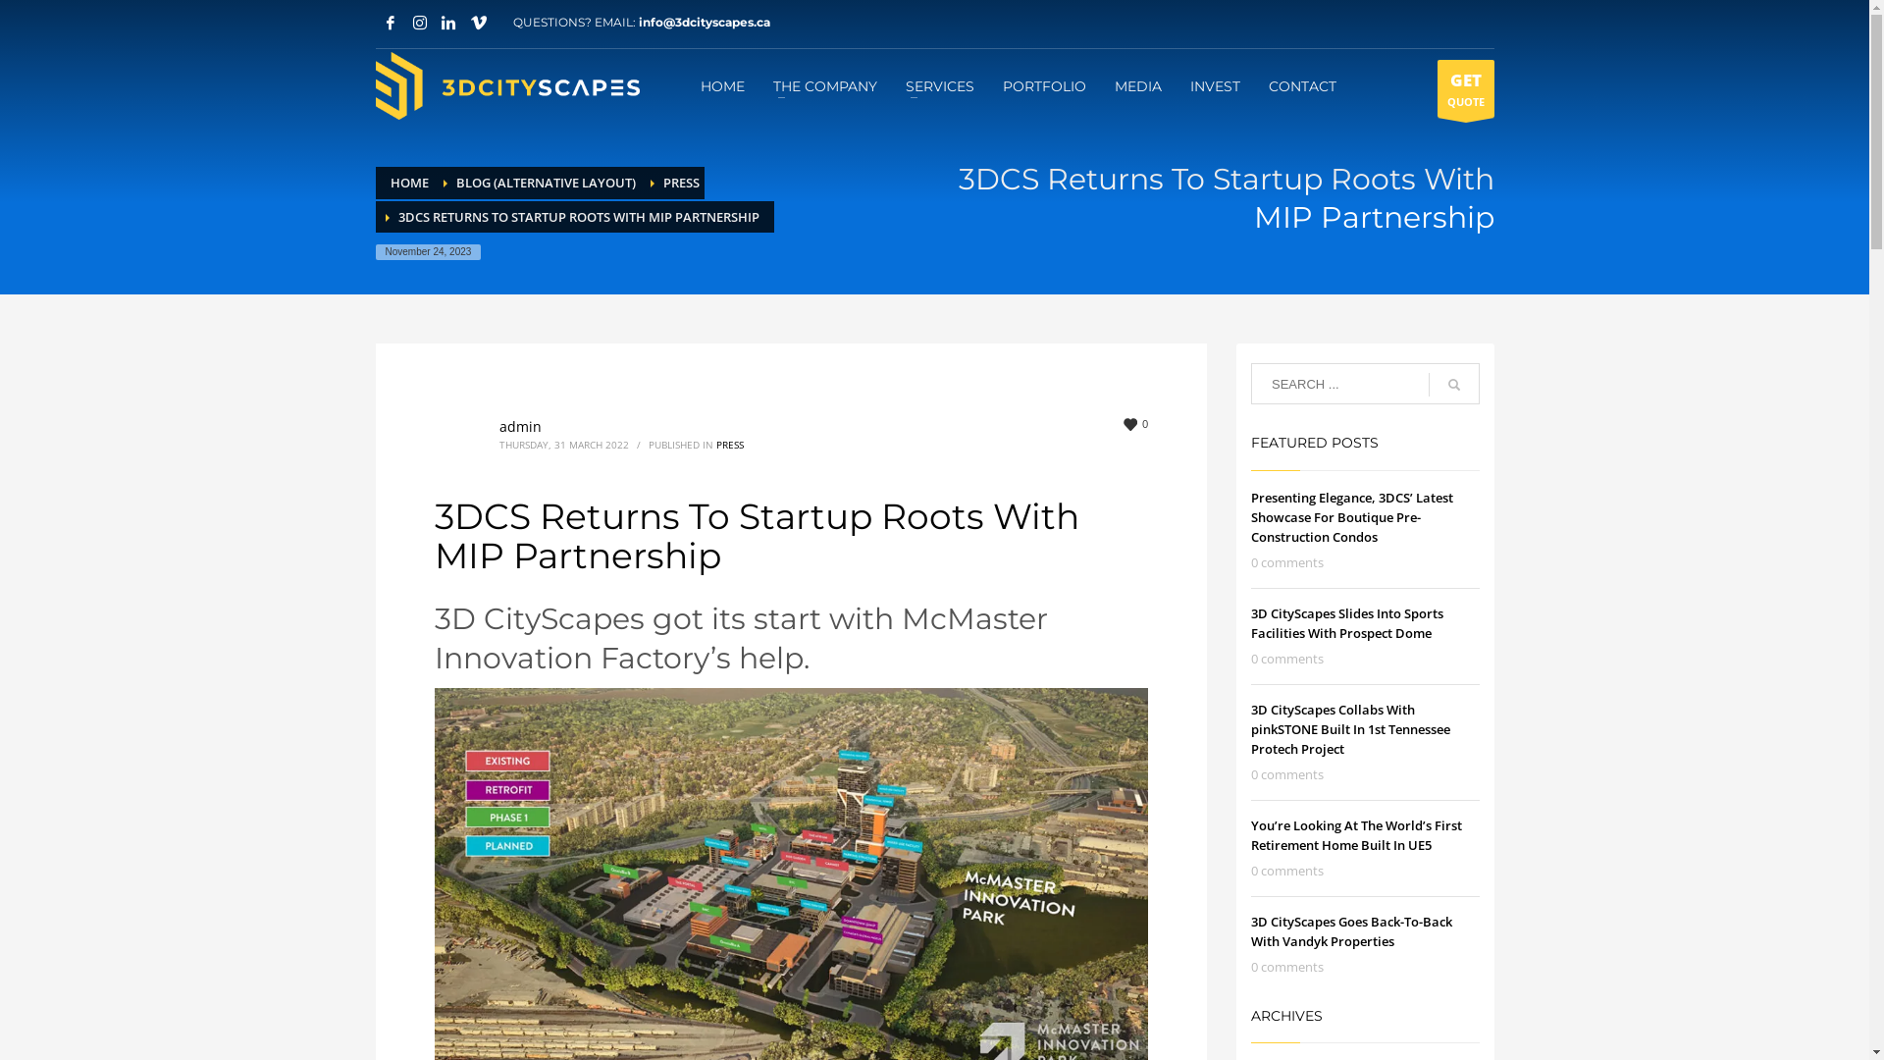 The width and height of the screenshot is (1884, 1060). What do you see at coordinates (546, 183) in the screenshot?
I see `BLOG (ALTERNATIVE LAYOUT)` at bounding box center [546, 183].